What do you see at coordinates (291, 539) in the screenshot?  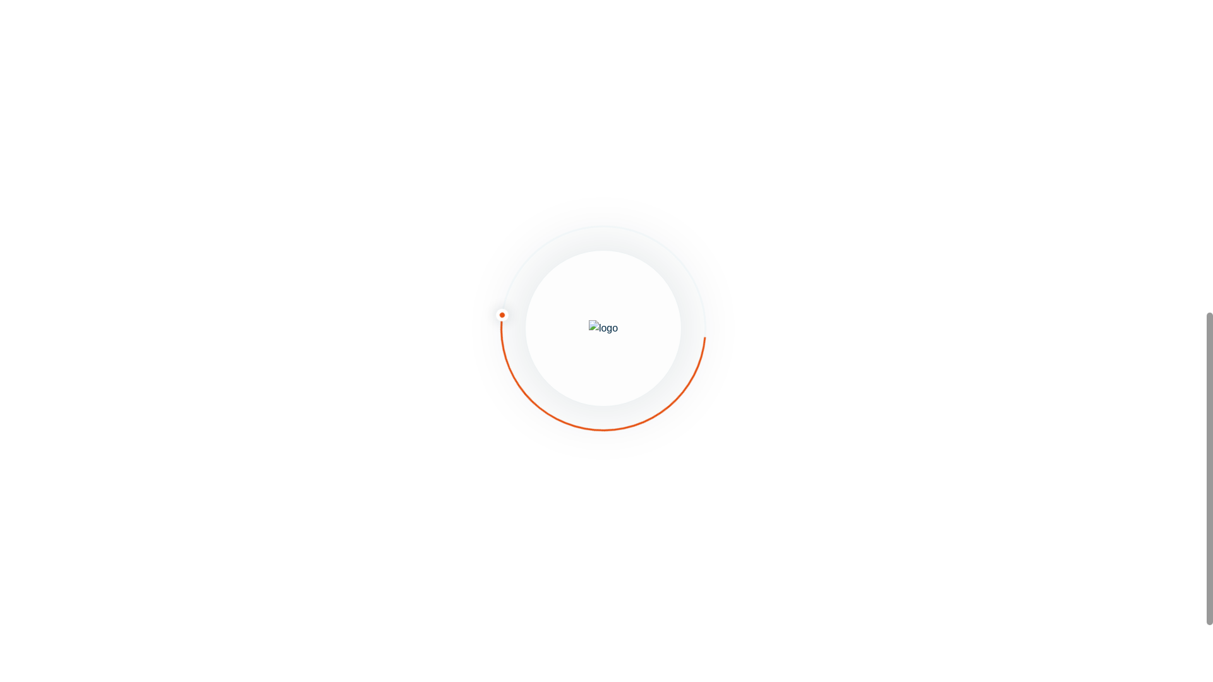 I see `Know Your Customer` at bounding box center [291, 539].